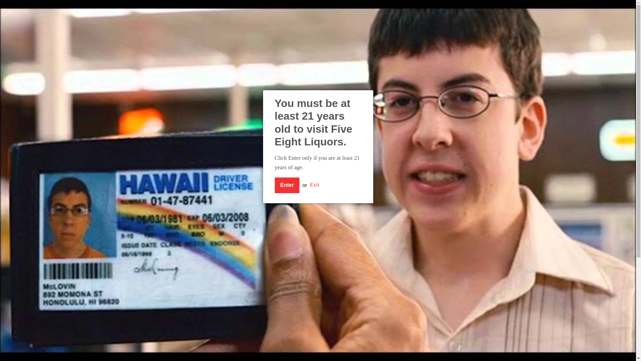 The height and width of the screenshot is (361, 641). Describe the element at coordinates (378, 8) in the screenshot. I see `Create account` at that location.